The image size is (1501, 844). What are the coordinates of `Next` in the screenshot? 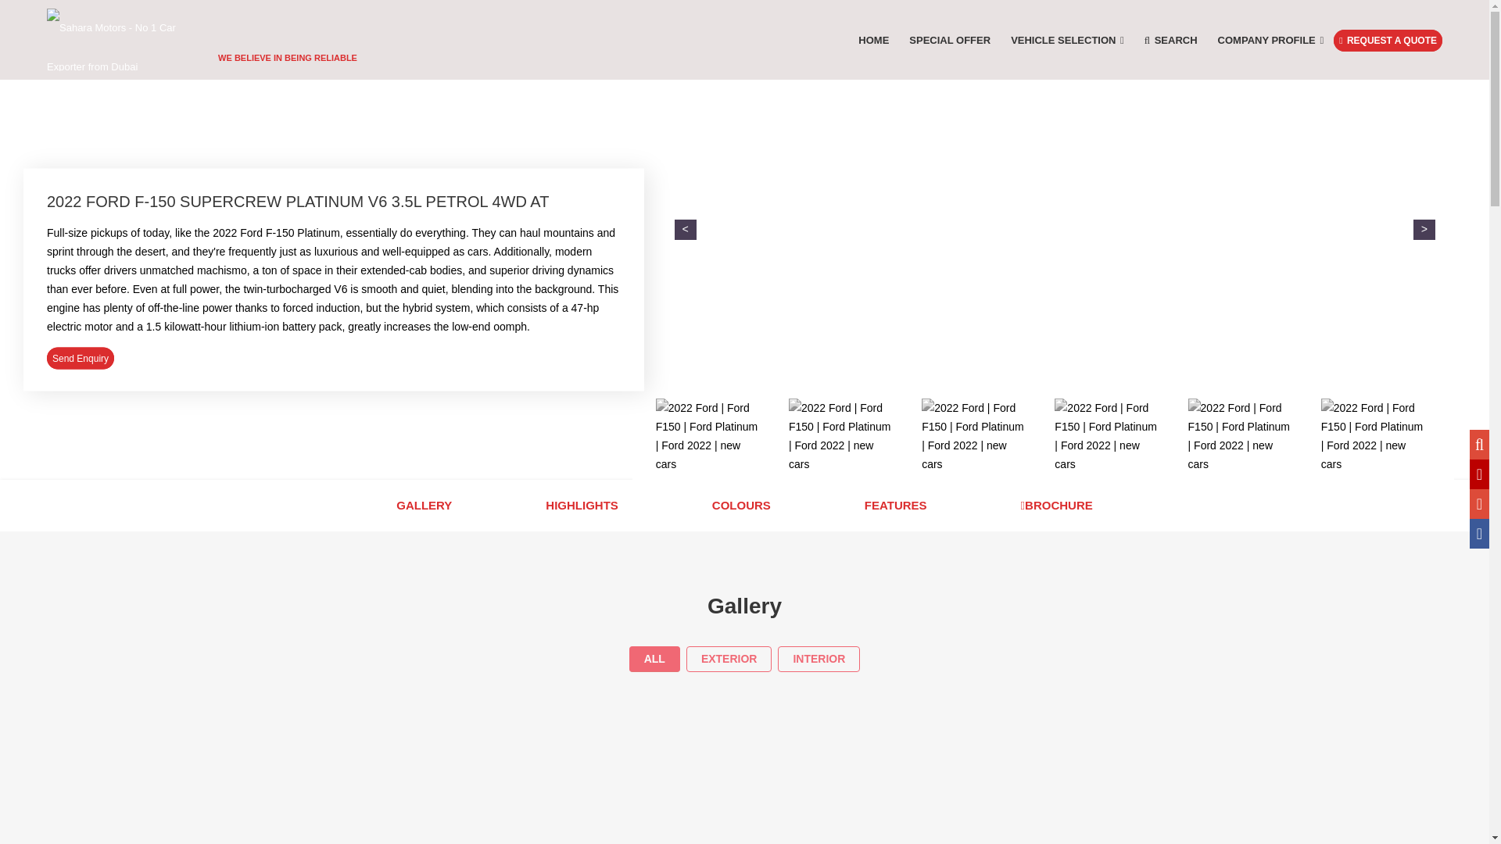 It's located at (1424, 229).